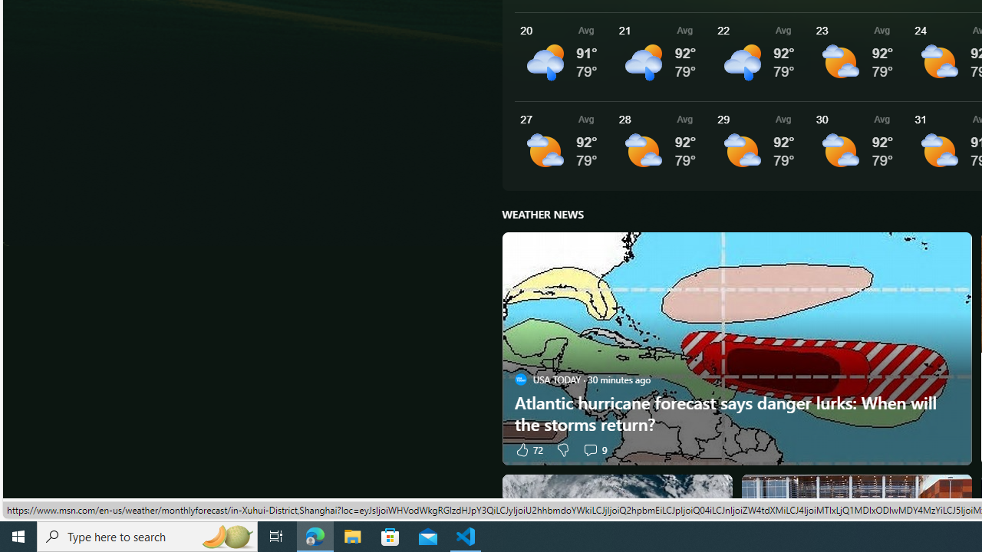 The height and width of the screenshot is (552, 982). What do you see at coordinates (953, 492) in the screenshot?
I see `See more` at bounding box center [953, 492].